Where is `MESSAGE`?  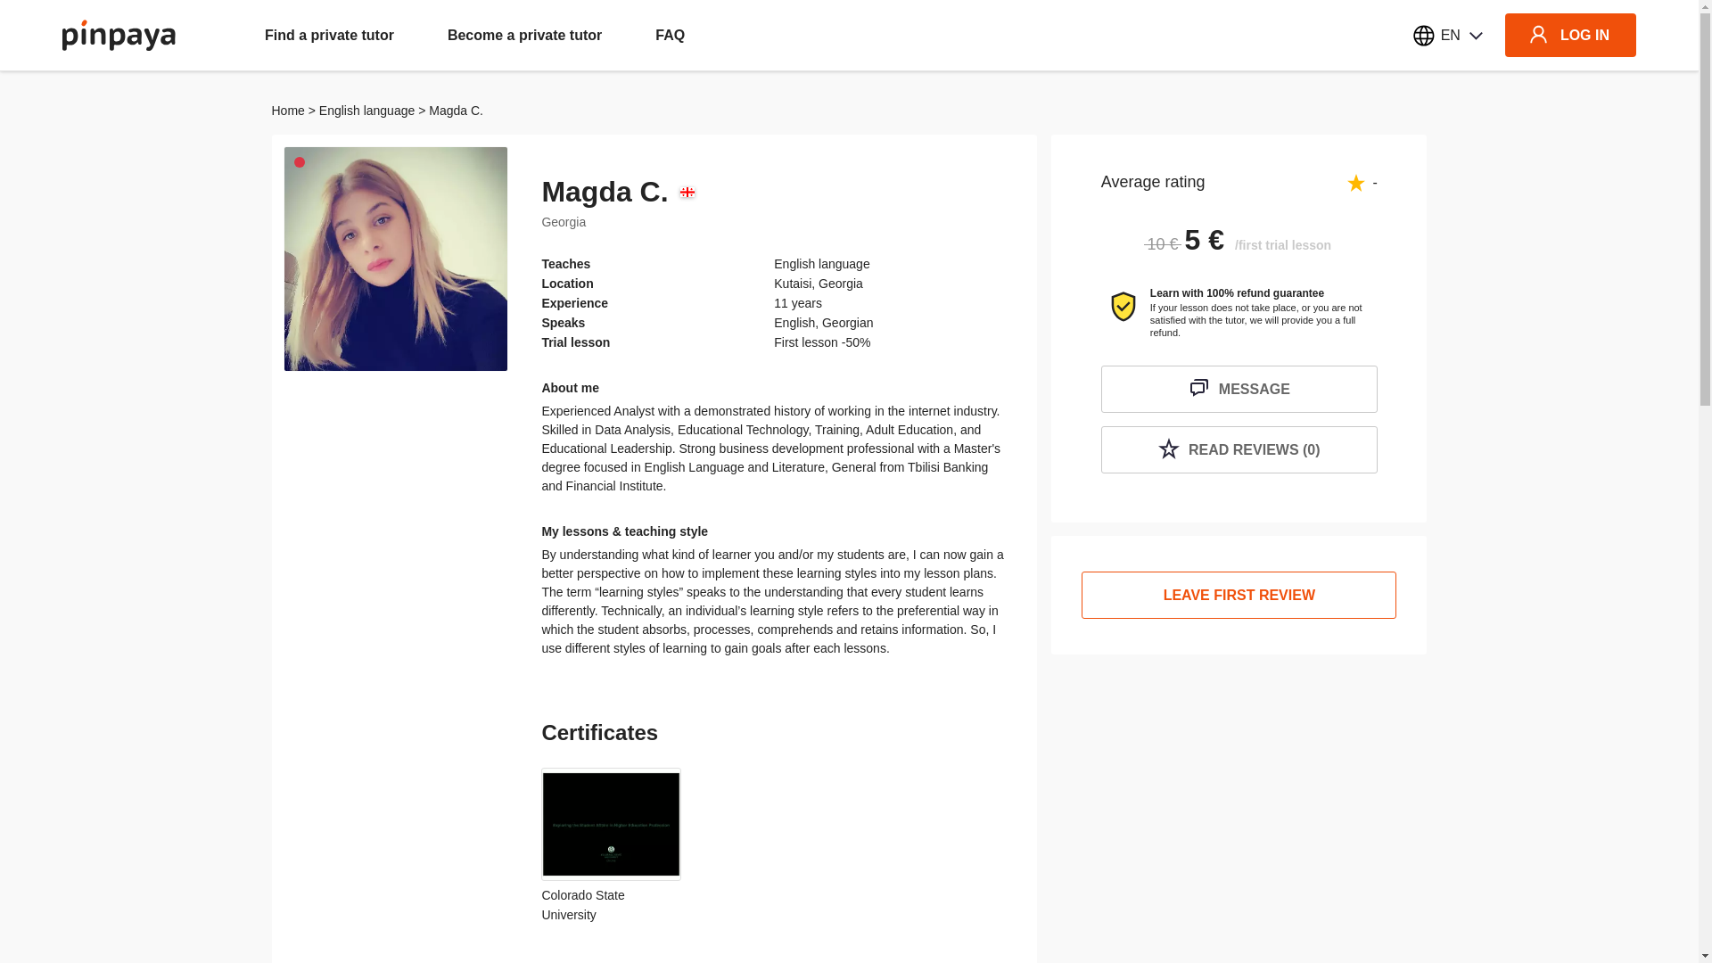 MESSAGE is located at coordinates (1239, 389).